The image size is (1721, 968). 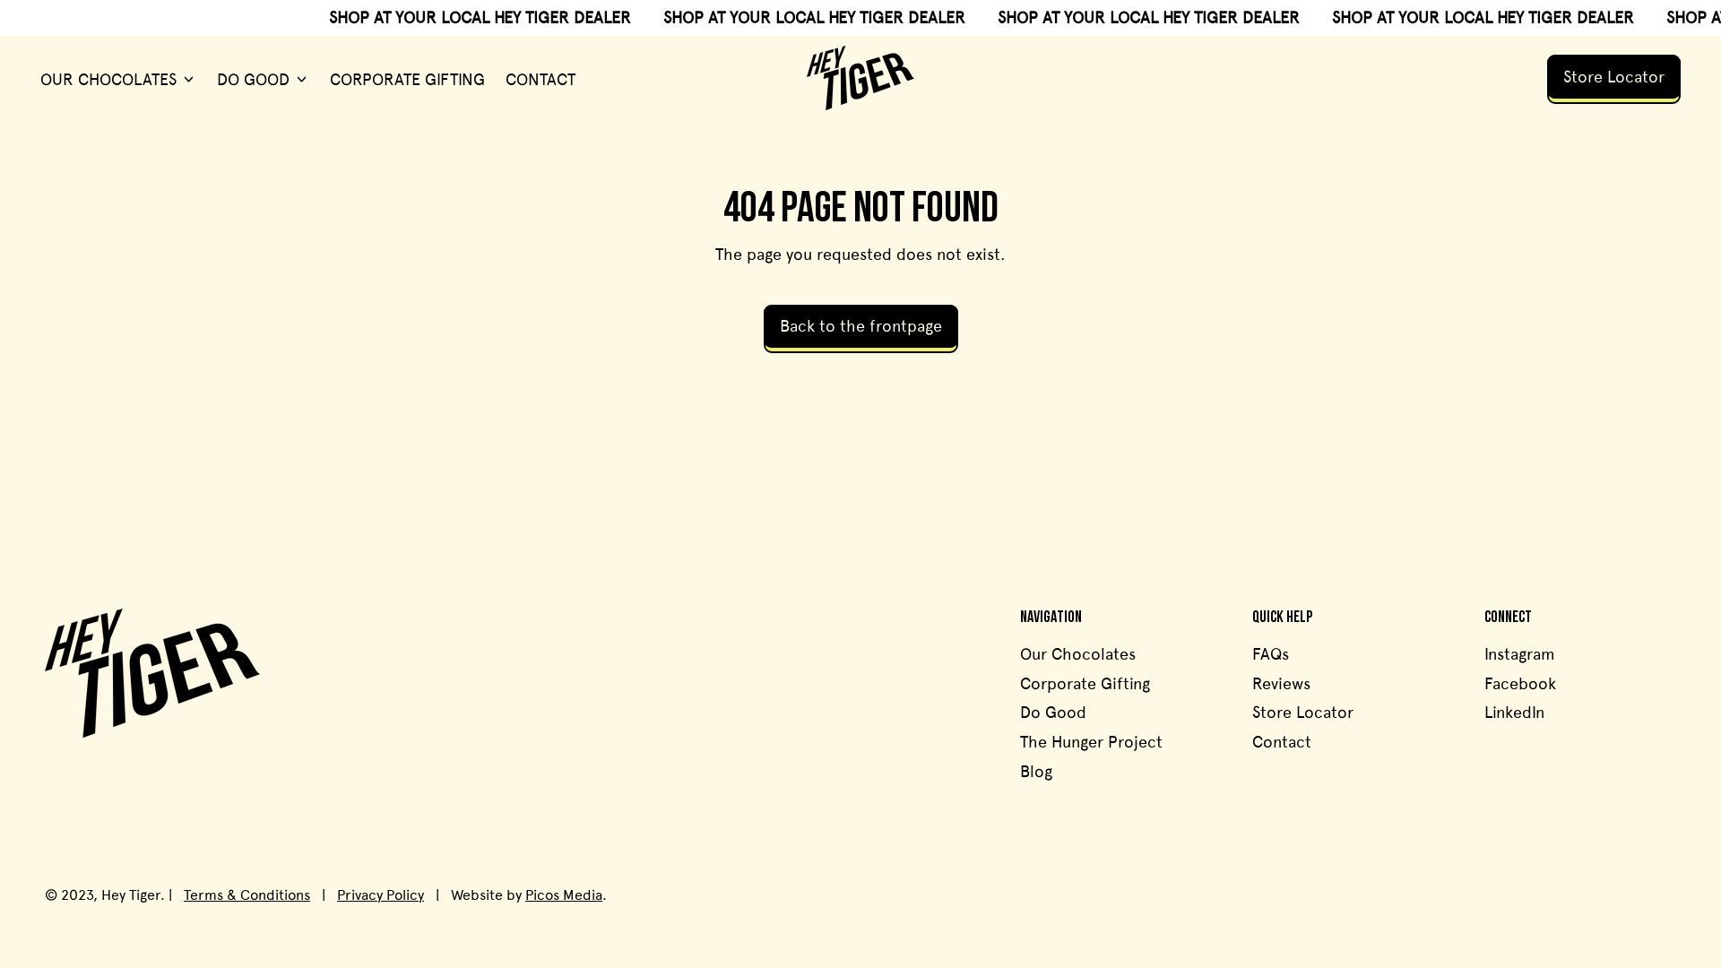 What do you see at coordinates (408, 79) in the screenshot?
I see `CORPORATE GIFTING` at bounding box center [408, 79].